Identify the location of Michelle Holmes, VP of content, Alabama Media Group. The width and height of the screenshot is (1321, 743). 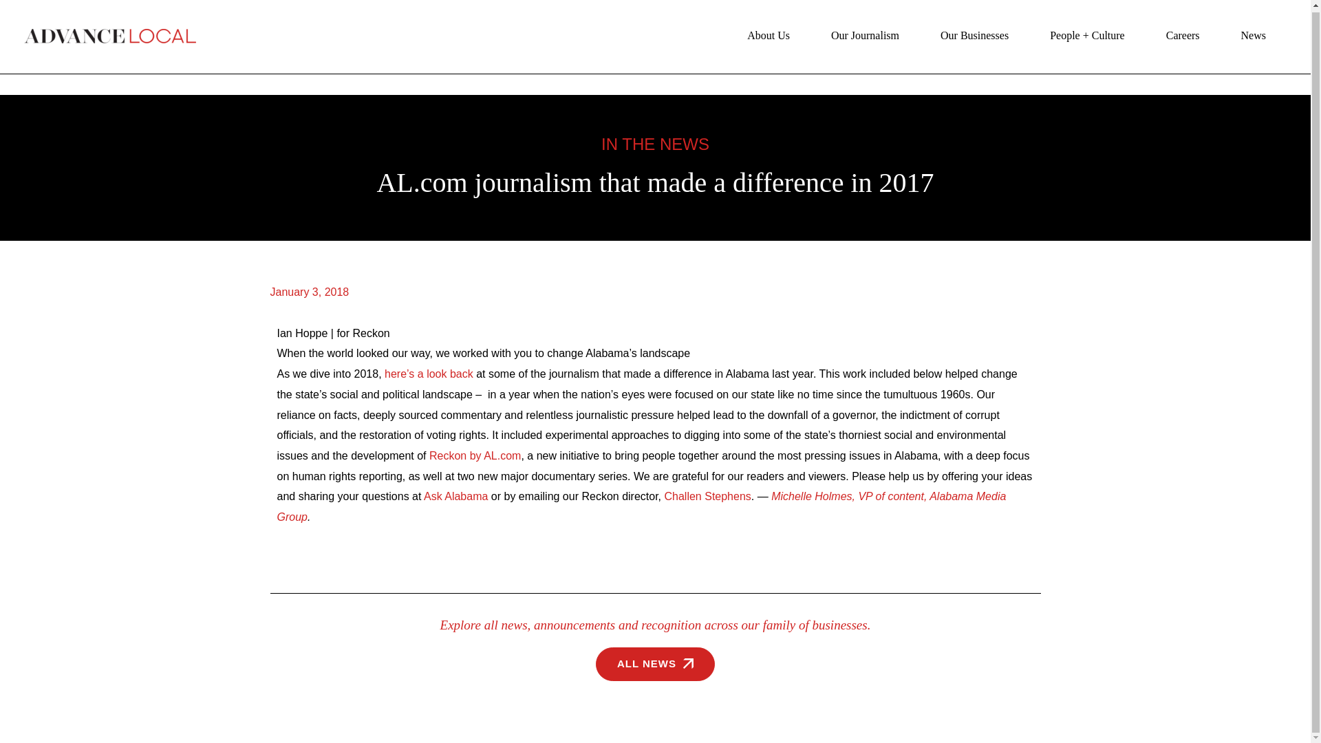
(641, 506).